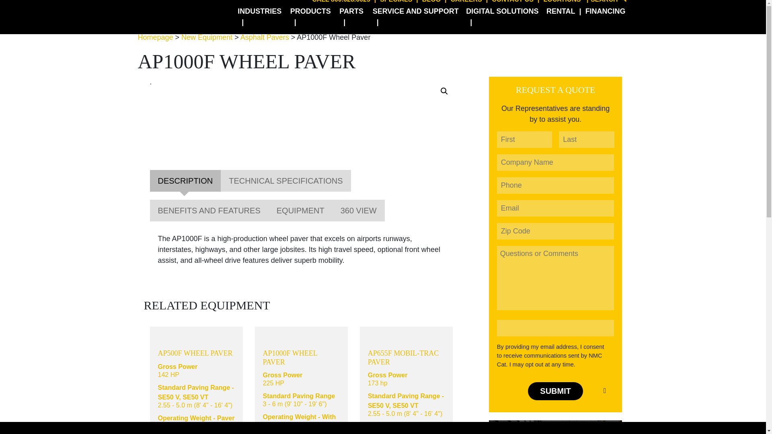 The image size is (772, 434). Describe the element at coordinates (433, 2) in the screenshot. I see `BLOG` at that location.